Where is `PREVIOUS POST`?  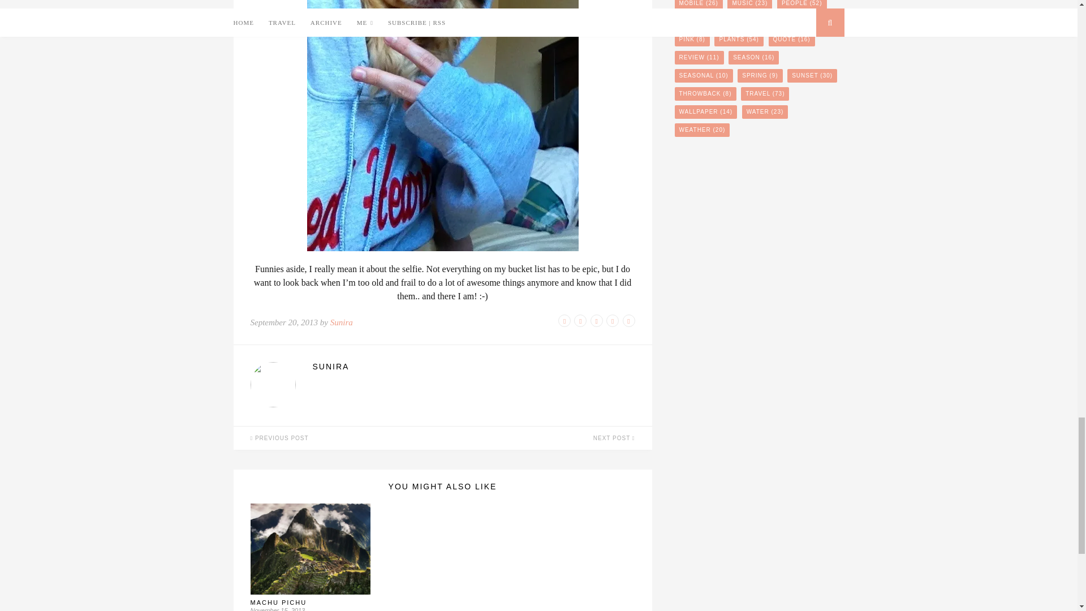 PREVIOUS POST is located at coordinates (337, 438).